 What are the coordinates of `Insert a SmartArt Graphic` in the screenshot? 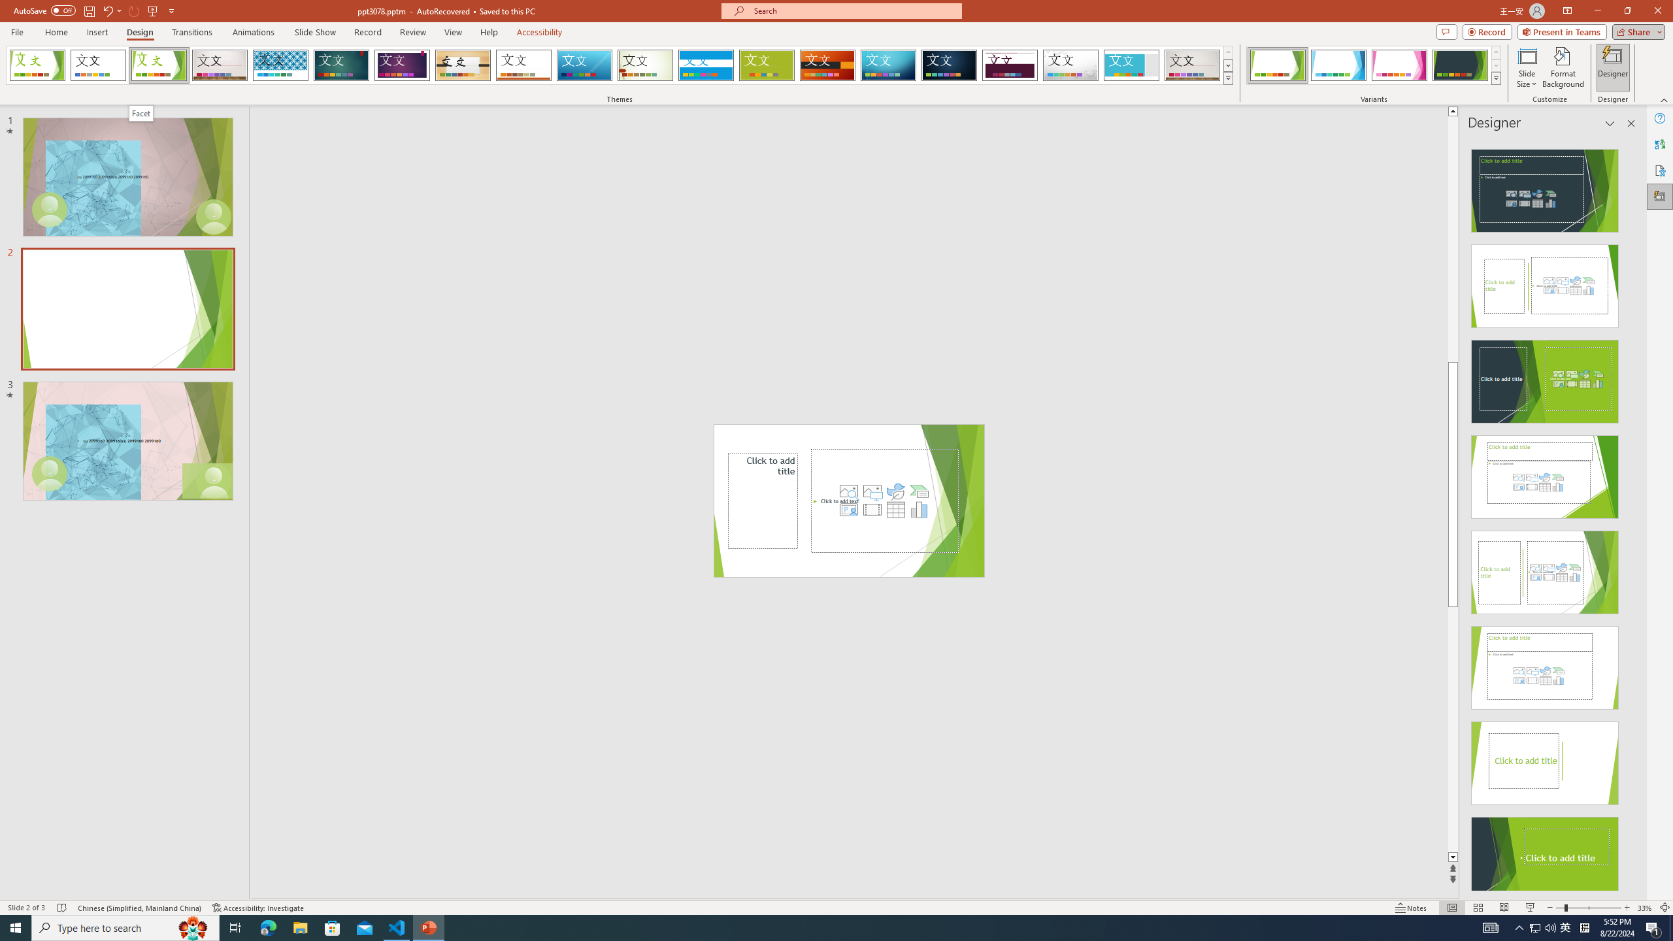 It's located at (919, 491).